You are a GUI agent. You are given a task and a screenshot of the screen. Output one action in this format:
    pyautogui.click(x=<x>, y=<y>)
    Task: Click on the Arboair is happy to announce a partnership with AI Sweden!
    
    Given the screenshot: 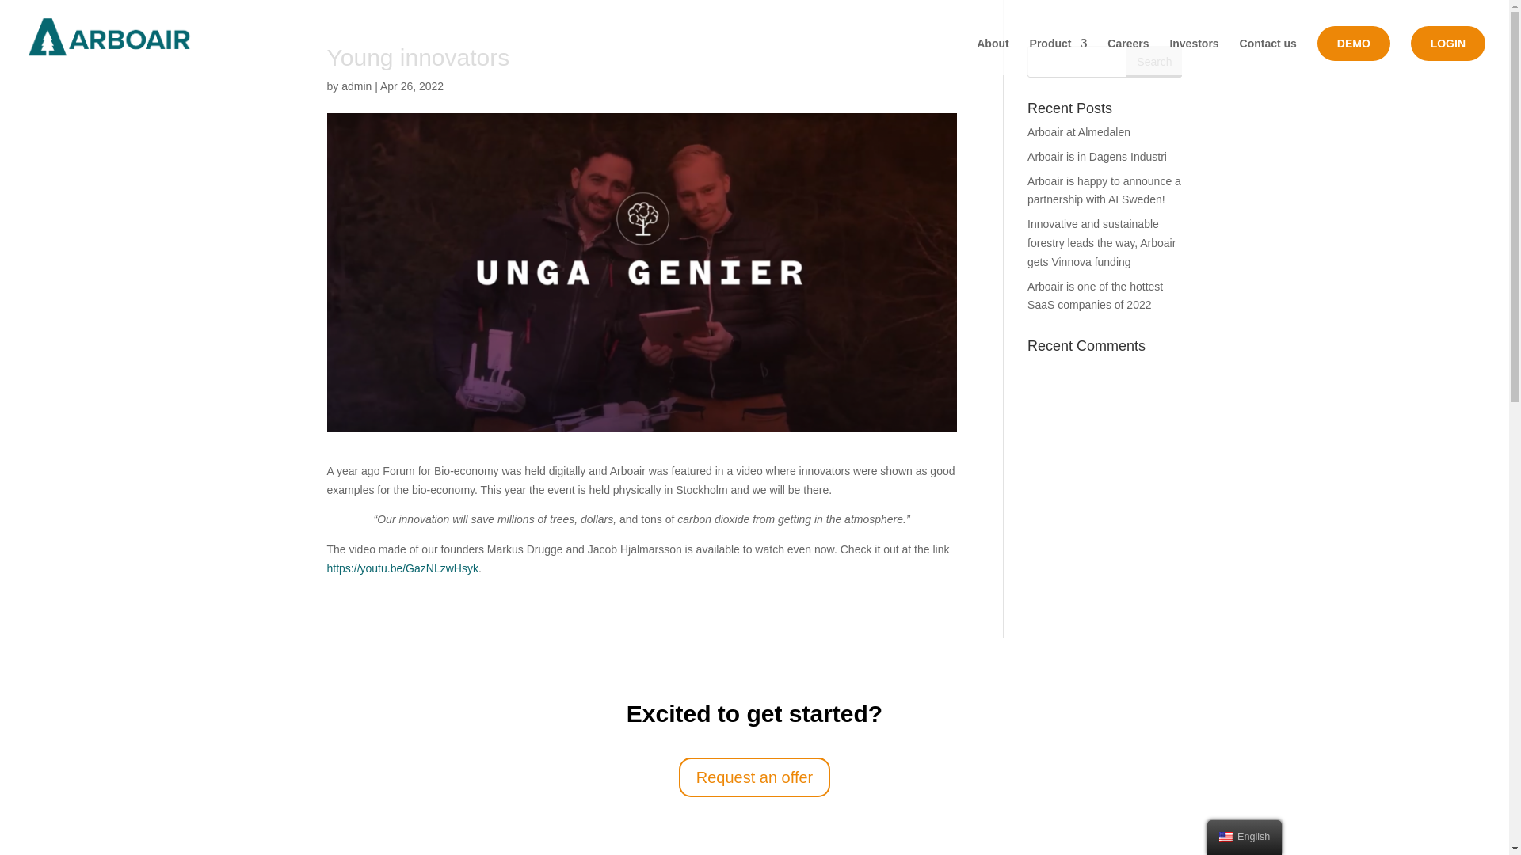 What is the action you would take?
    pyautogui.click(x=1104, y=191)
    